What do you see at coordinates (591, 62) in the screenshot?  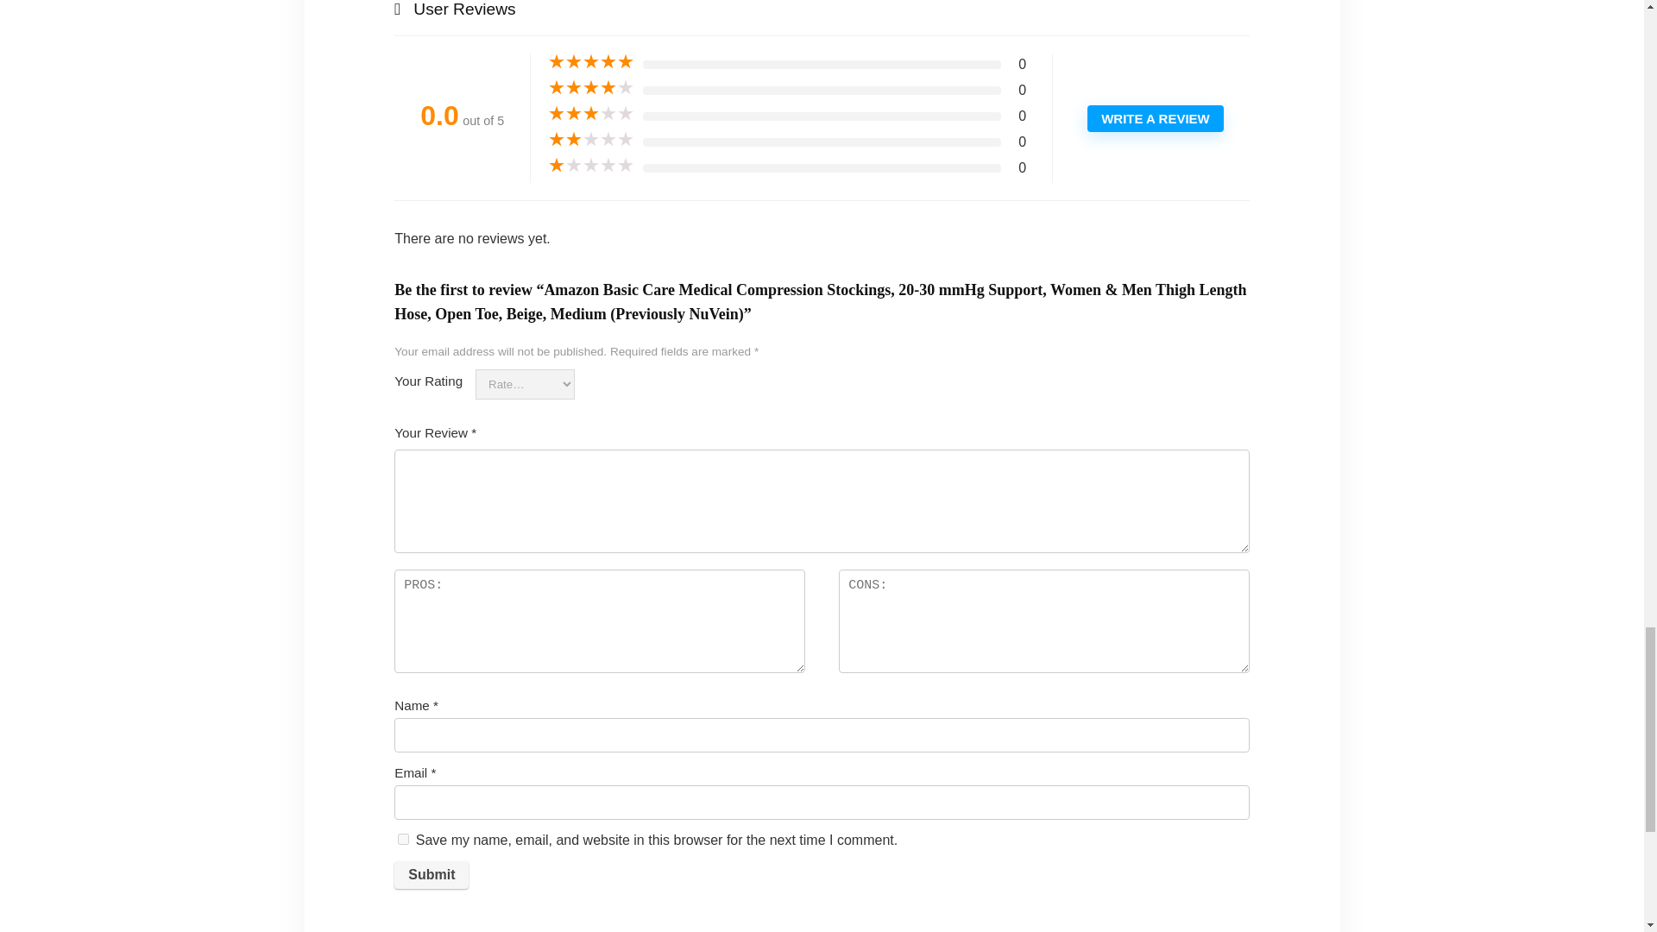 I see `Rated 5 out of 5` at bounding box center [591, 62].